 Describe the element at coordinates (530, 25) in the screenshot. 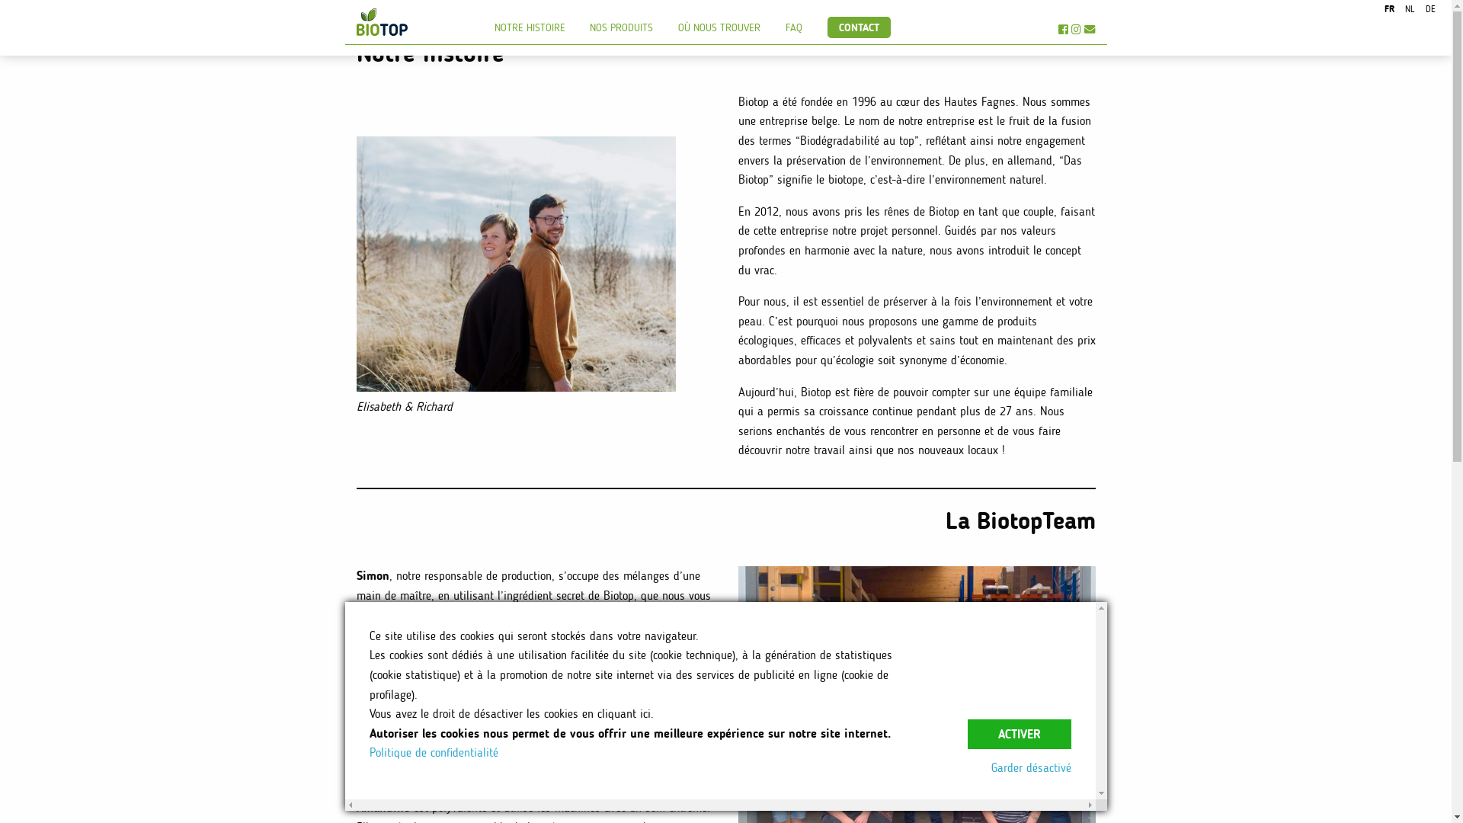

I see `NOTRE HISTOIRE` at that location.